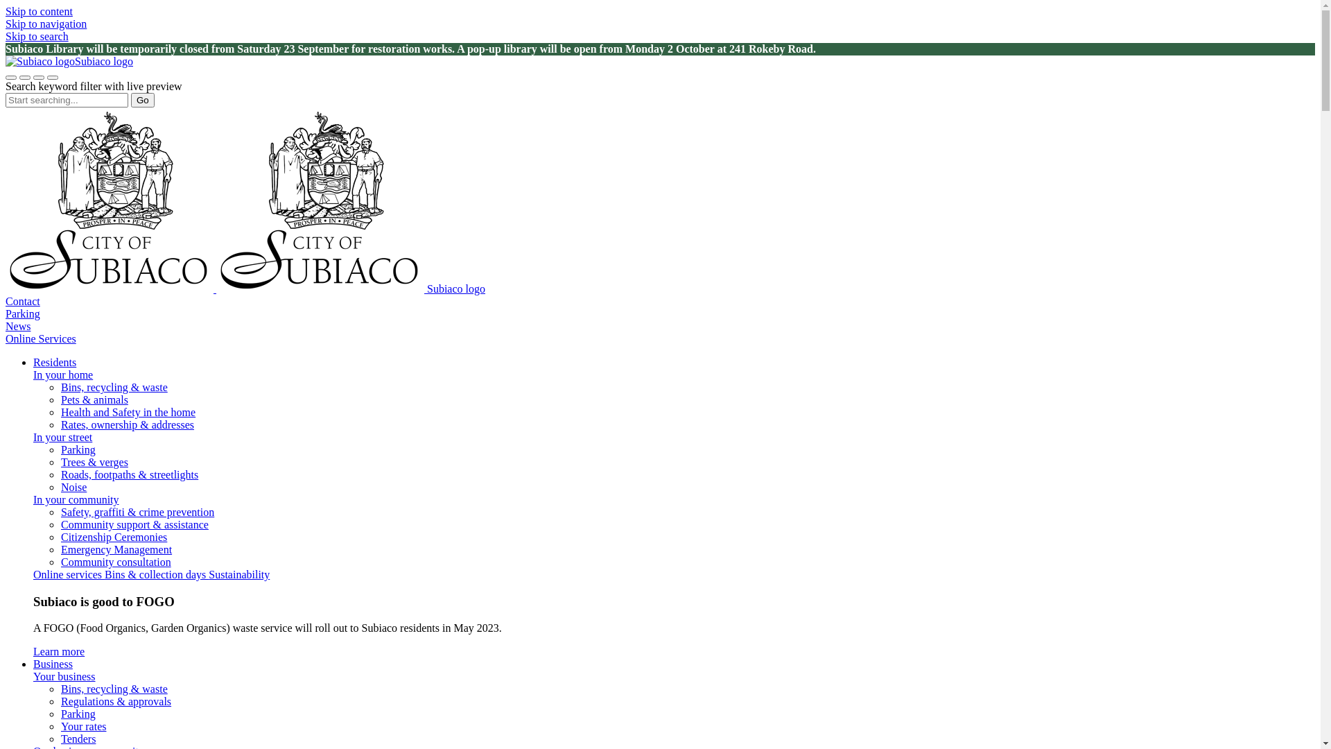 The height and width of the screenshot is (749, 1331). Describe the element at coordinates (116, 702) in the screenshot. I see `Regulations & approvals` at that location.